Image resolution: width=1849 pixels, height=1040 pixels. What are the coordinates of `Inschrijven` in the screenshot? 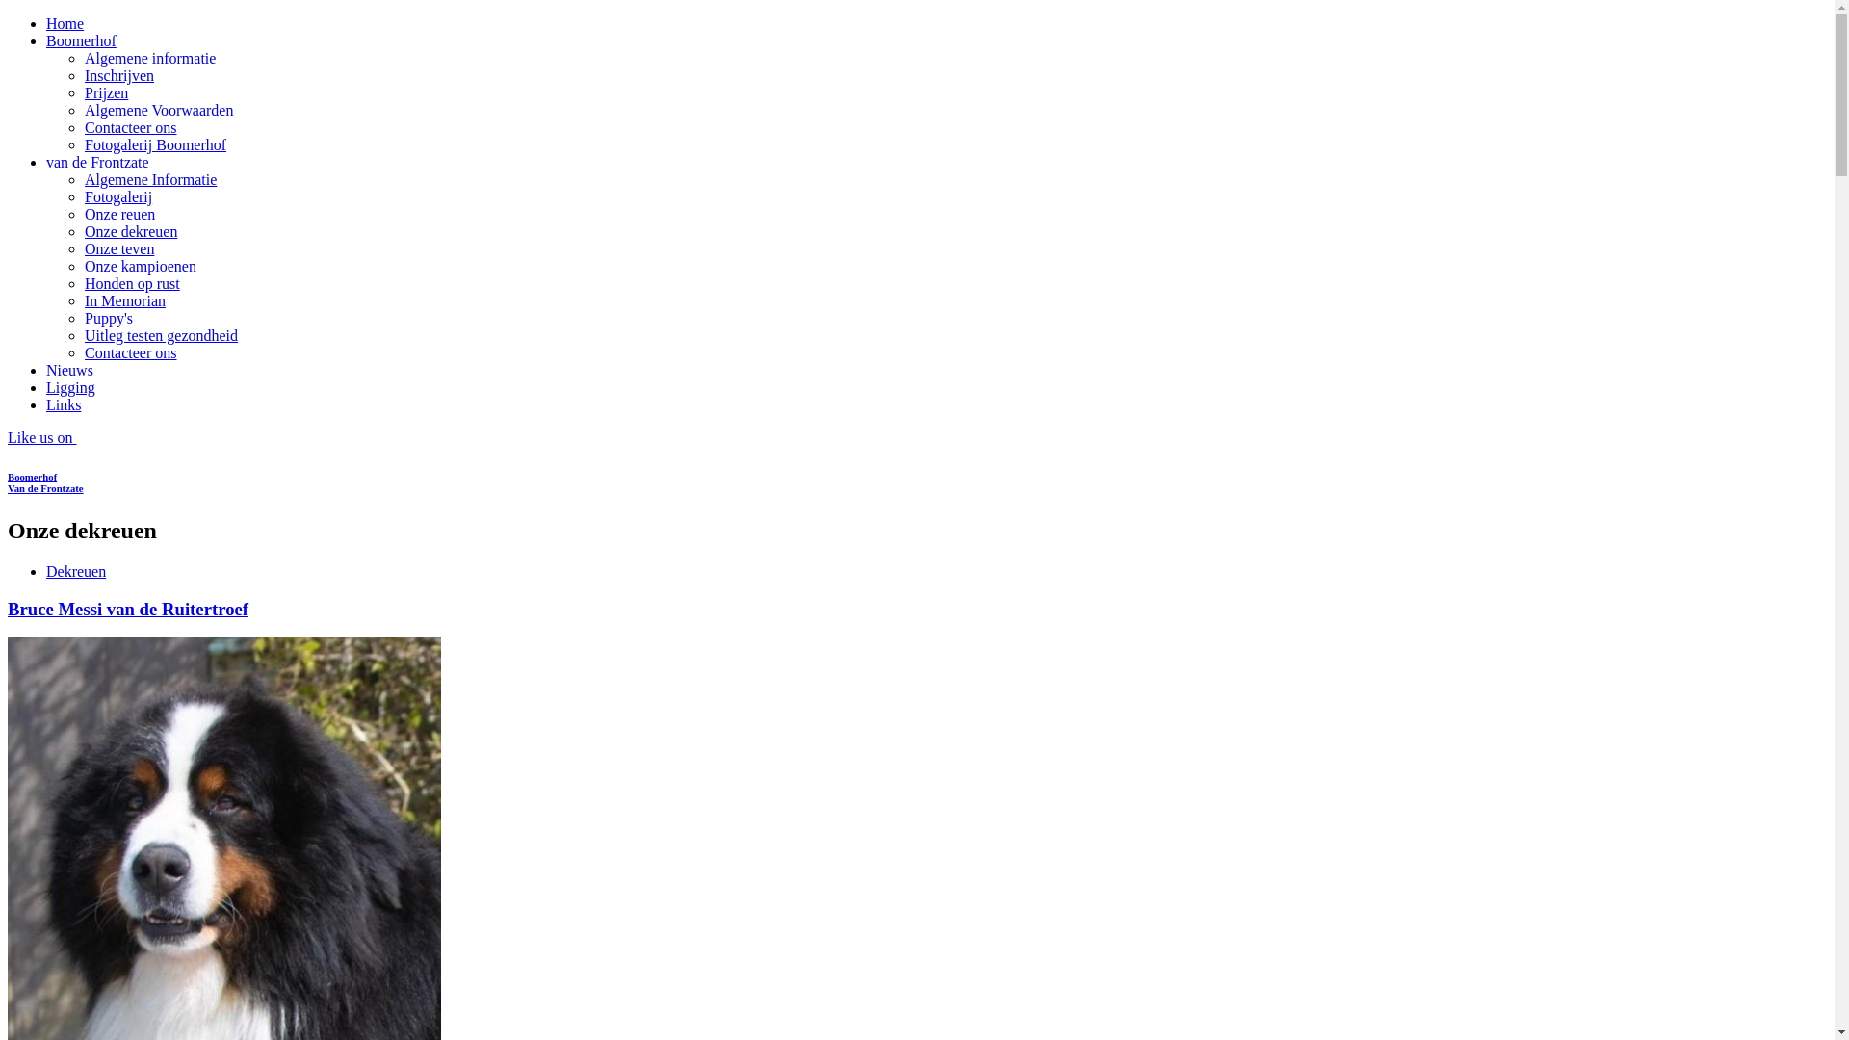 It's located at (119, 75).